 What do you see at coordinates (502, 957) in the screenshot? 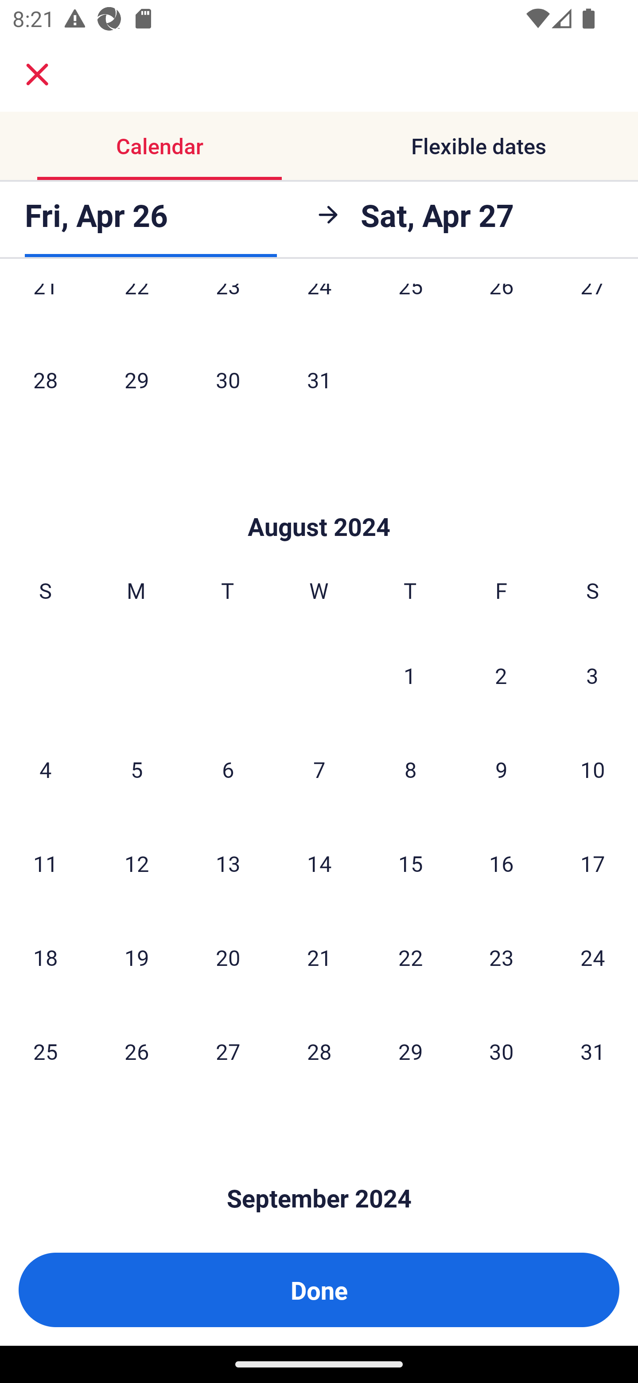
I see `23 Friday, August 23, 2024` at bounding box center [502, 957].